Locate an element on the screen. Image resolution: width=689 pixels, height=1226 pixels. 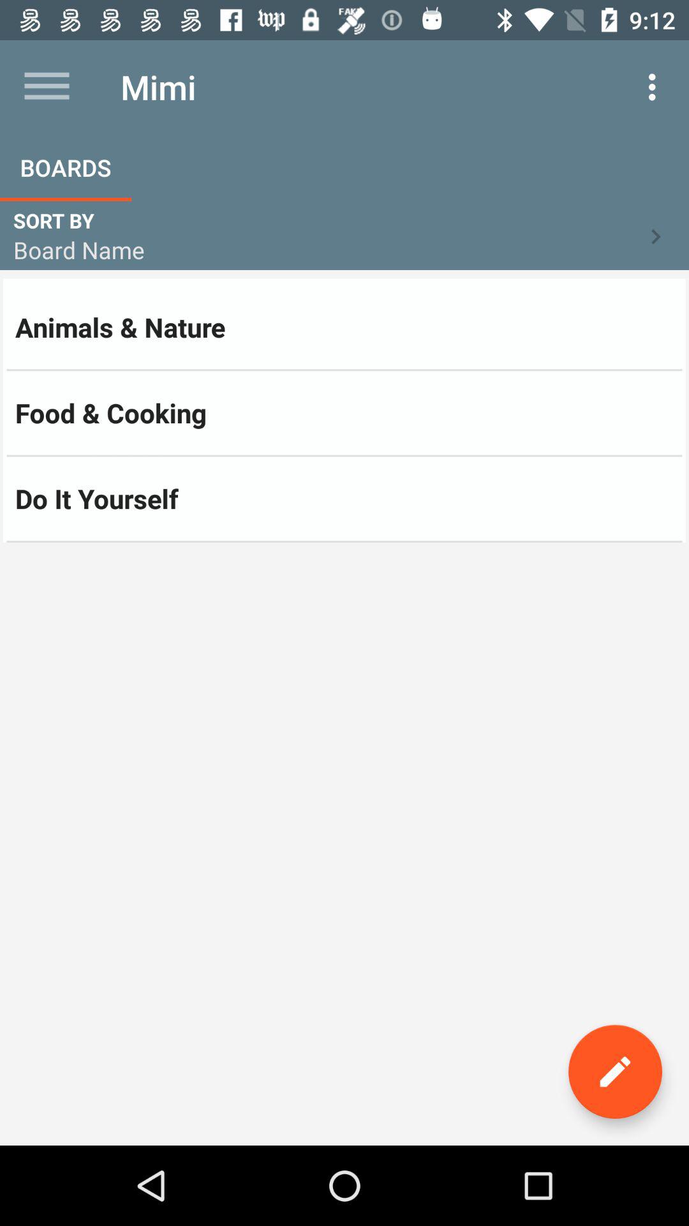
choose the icon above the boards item is located at coordinates (47, 87).